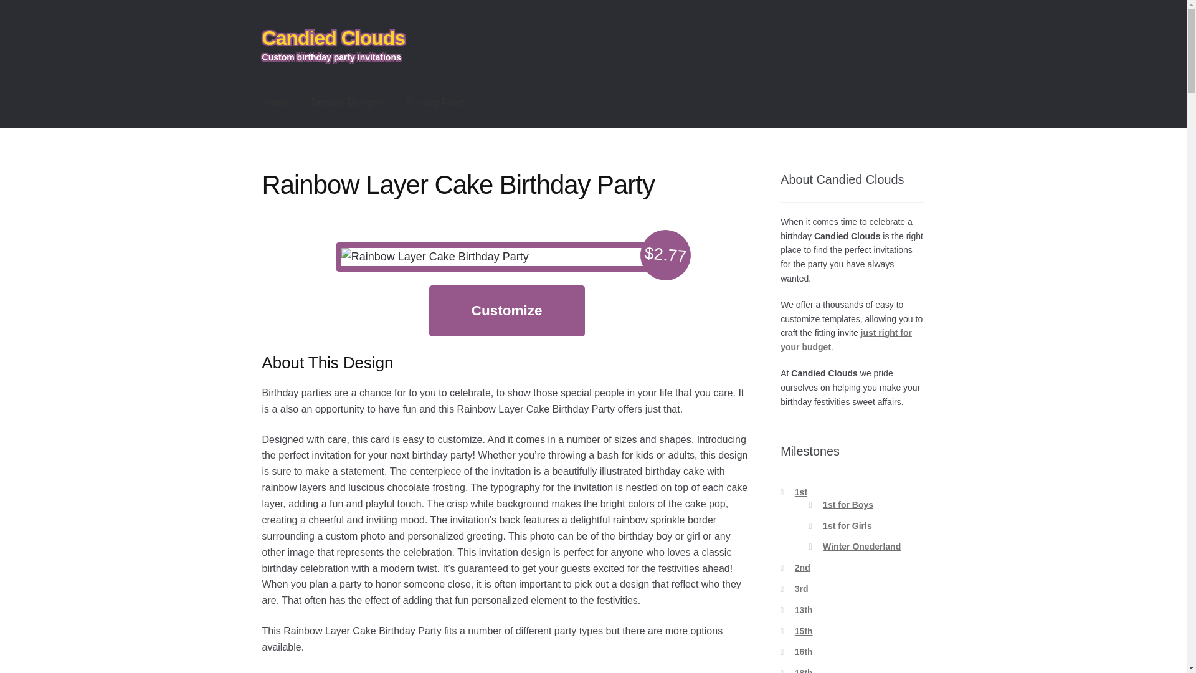 The width and height of the screenshot is (1196, 673). I want to click on 2nd, so click(802, 567).